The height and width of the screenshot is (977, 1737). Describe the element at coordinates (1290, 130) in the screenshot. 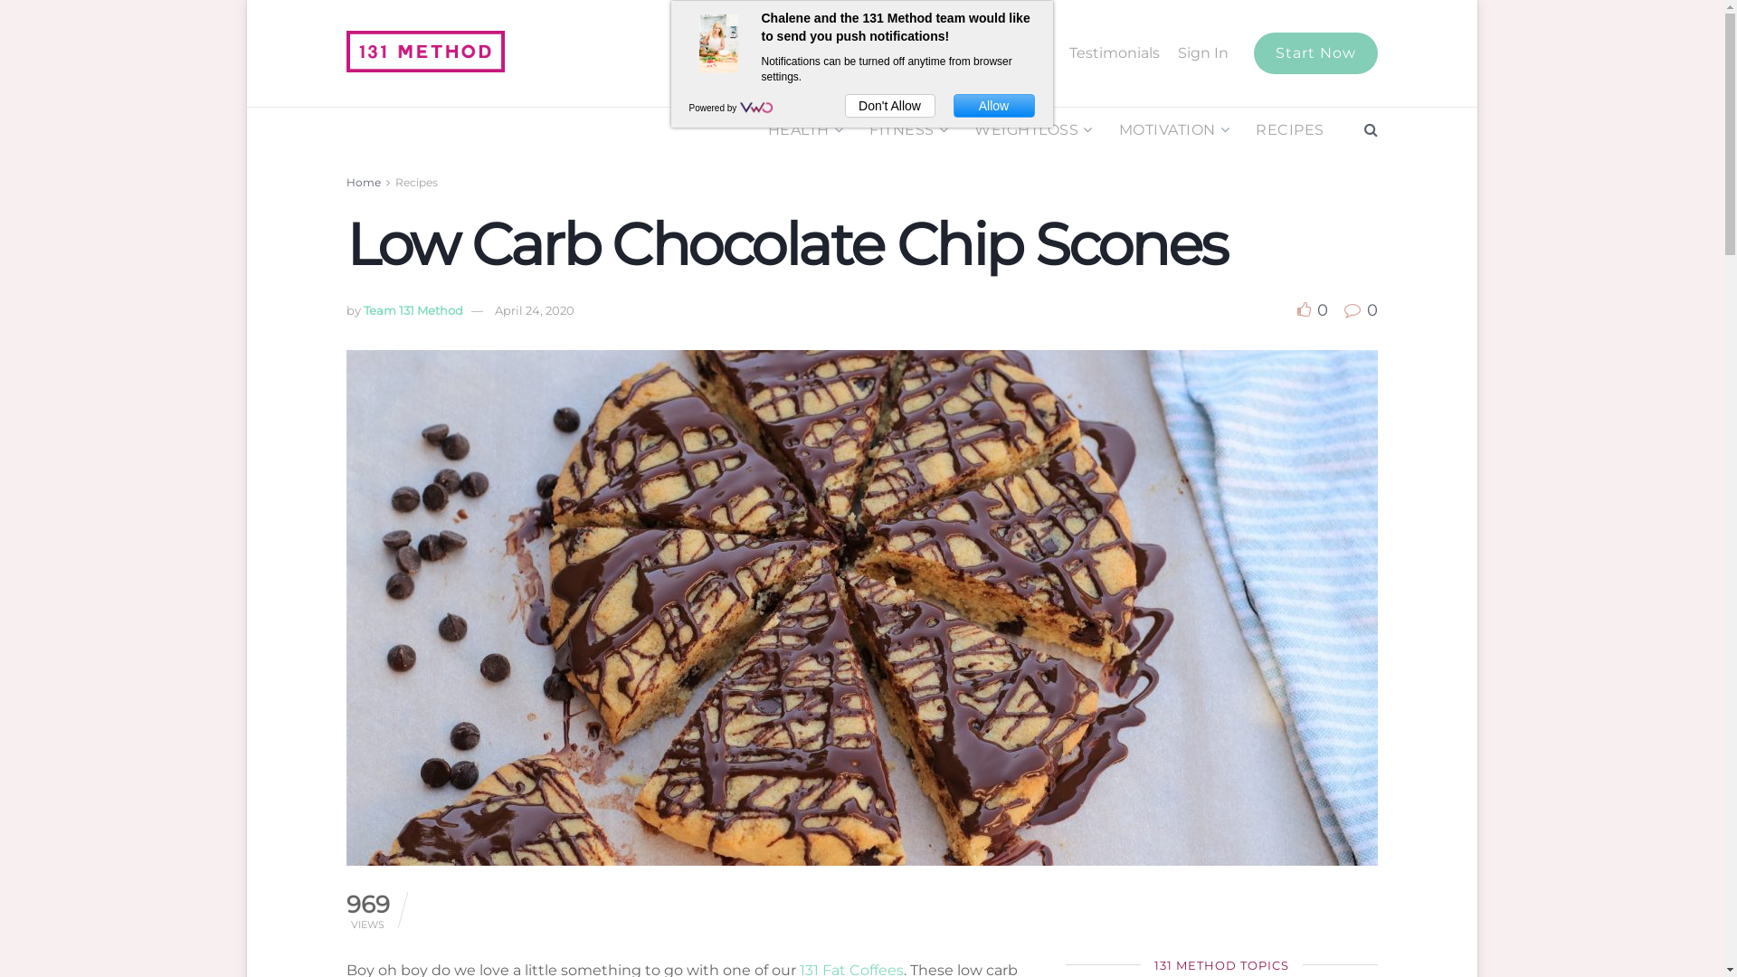

I see `RECIPES` at that location.